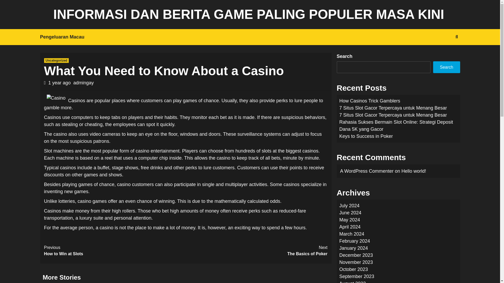 The width and height of the screenshot is (504, 283). Describe the element at coordinates (366, 136) in the screenshot. I see `Keys to Success in Poker` at that location.